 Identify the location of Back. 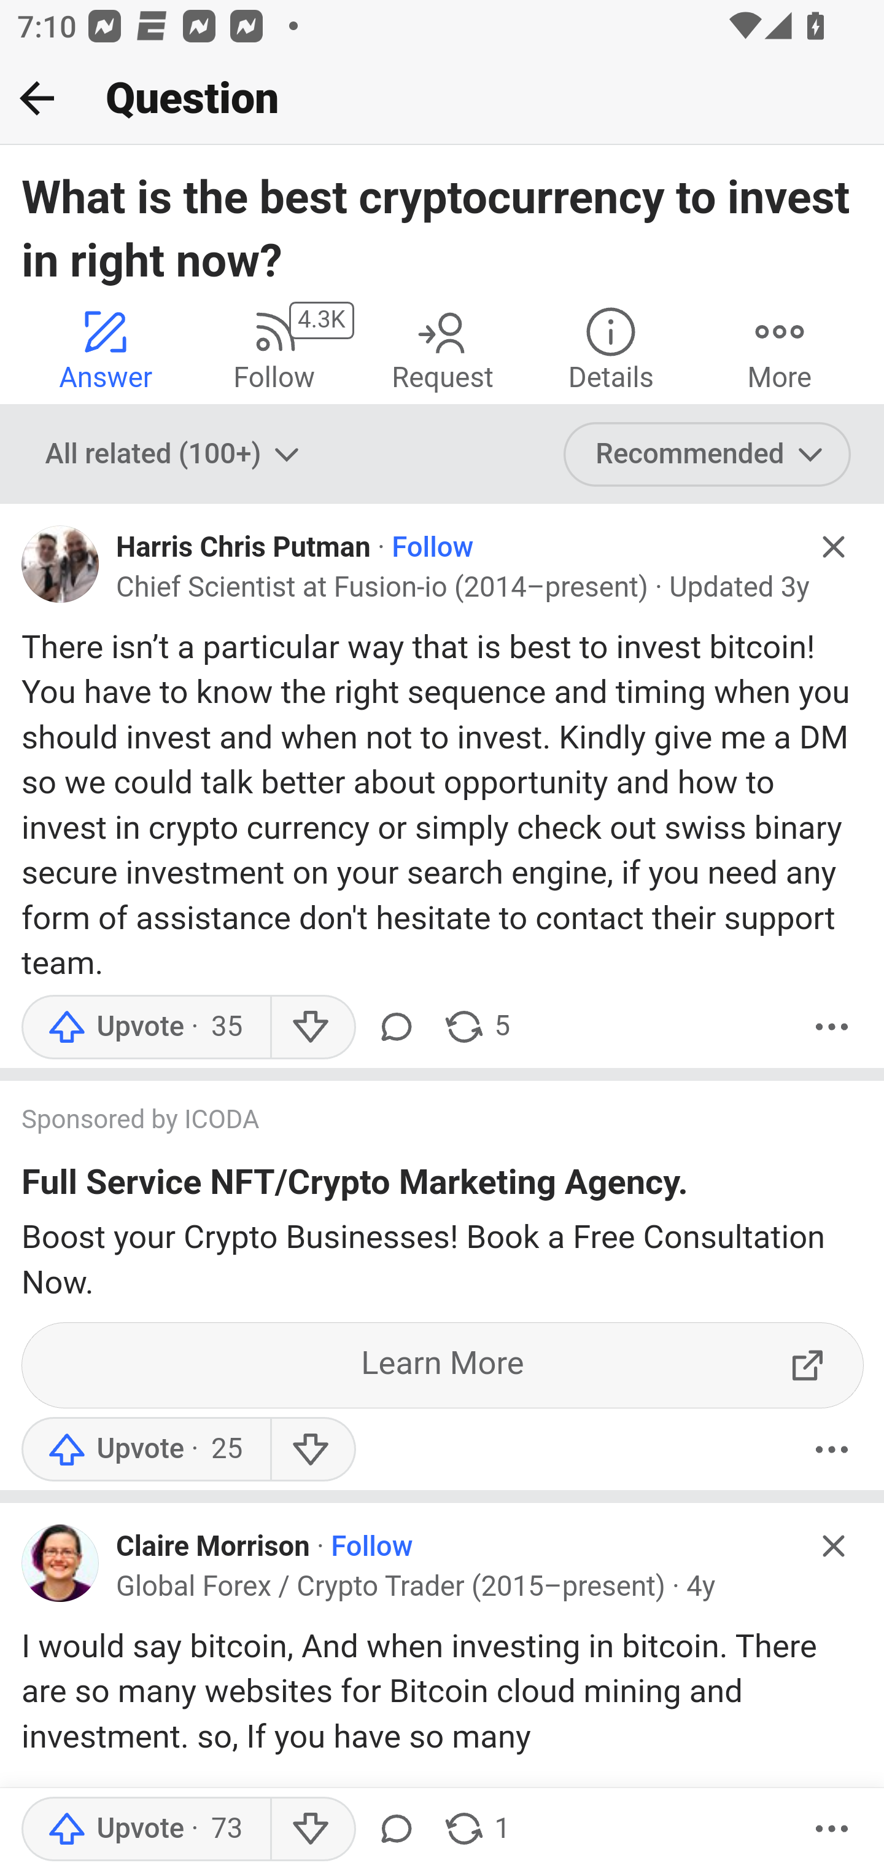
(37, 98).